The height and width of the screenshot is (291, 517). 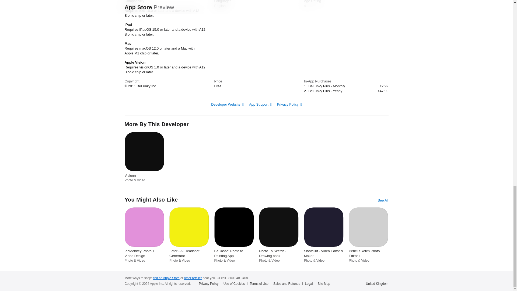 I want to click on See All, so click(x=383, y=200).